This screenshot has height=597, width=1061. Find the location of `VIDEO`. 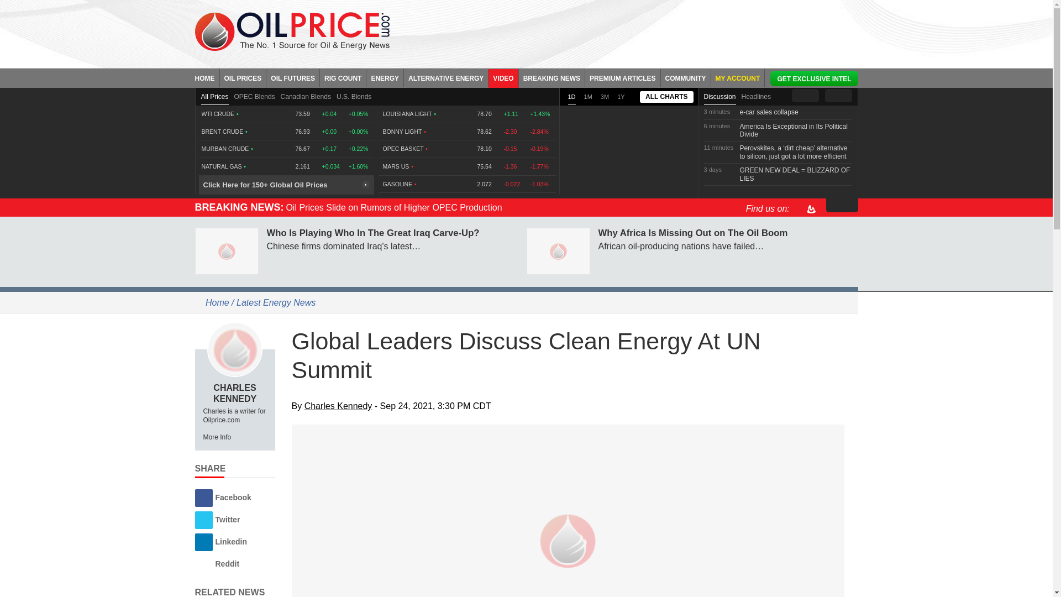

VIDEO is located at coordinates (503, 77).